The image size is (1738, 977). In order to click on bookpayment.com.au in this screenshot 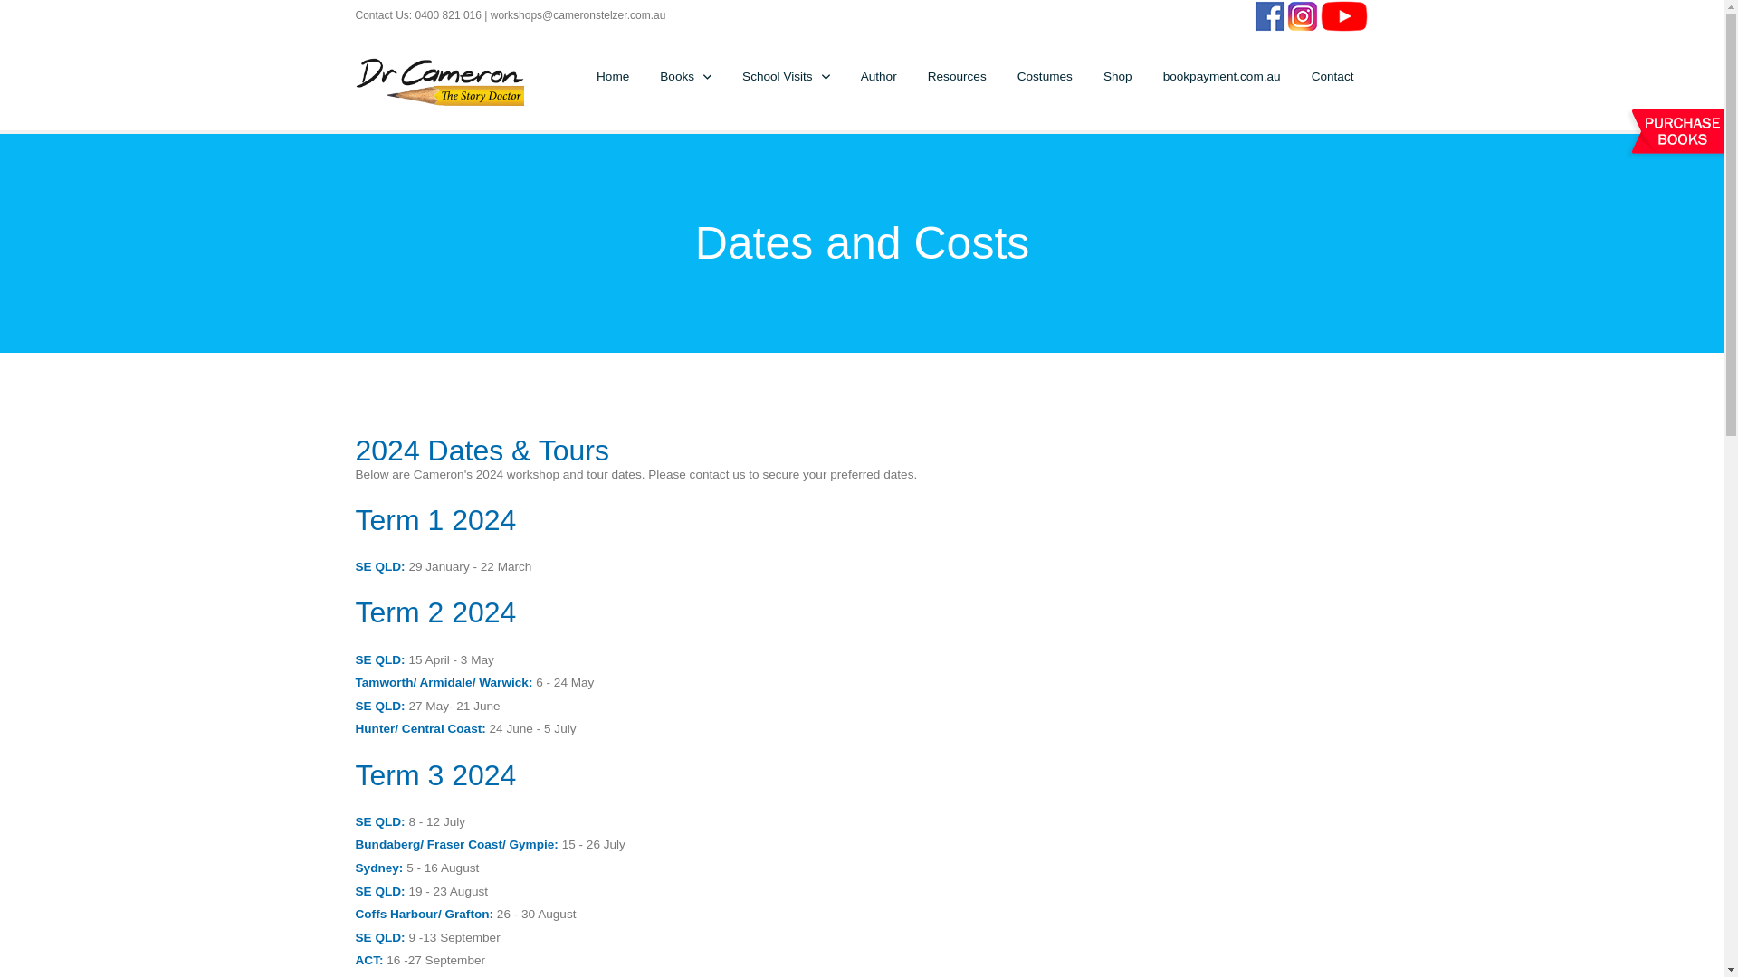, I will do `click(1222, 76)`.